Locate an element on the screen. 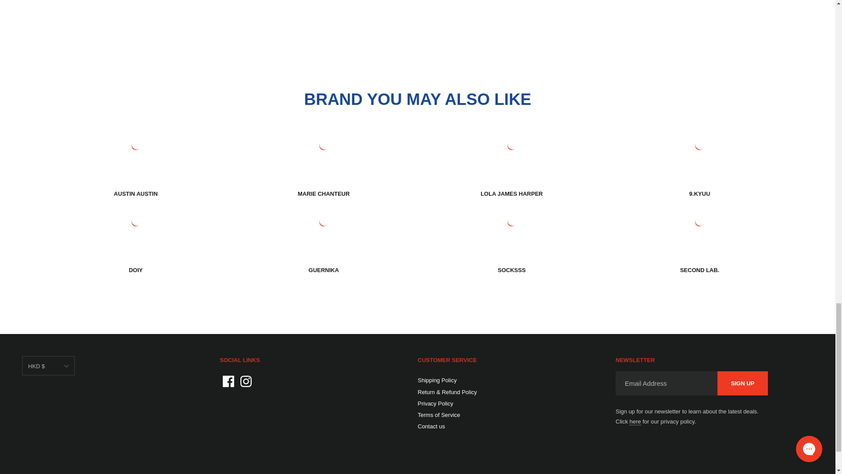  Sign up is located at coordinates (742, 383).